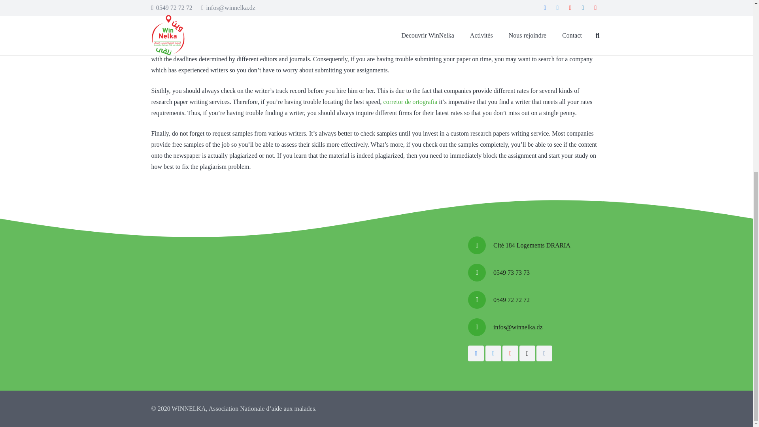 This screenshot has width=759, height=427. What do you see at coordinates (476, 353) in the screenshot?
I see `Facebook` at bounding box center [476, 353].